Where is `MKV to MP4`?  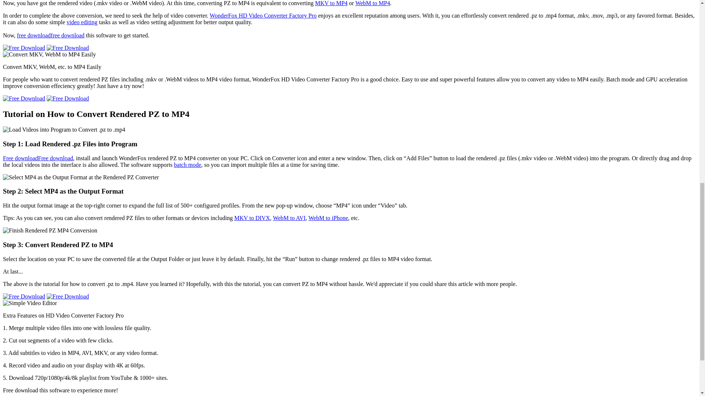 MKV to MP4 is located at coordinates (331, 3).